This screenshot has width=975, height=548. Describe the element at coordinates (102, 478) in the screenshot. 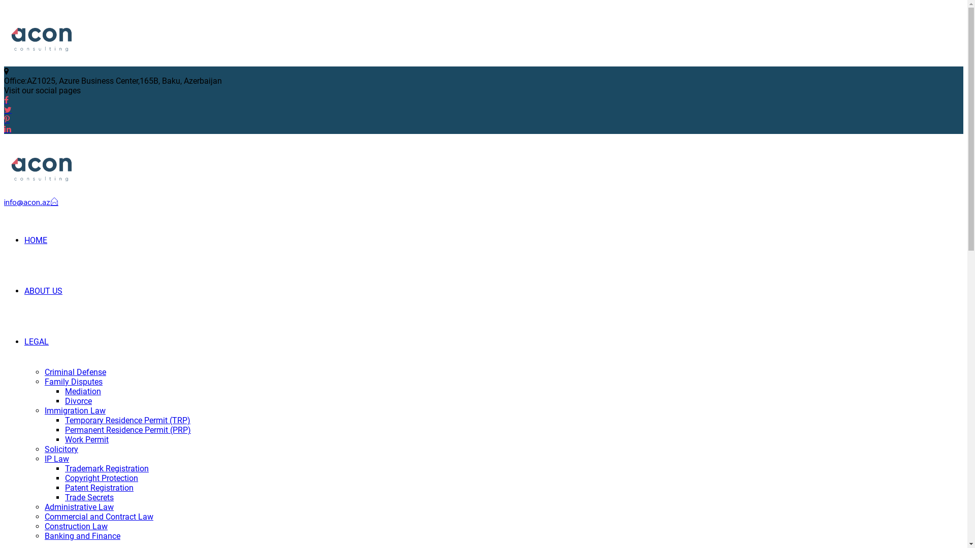

I see `Copyright Protection` at that location.